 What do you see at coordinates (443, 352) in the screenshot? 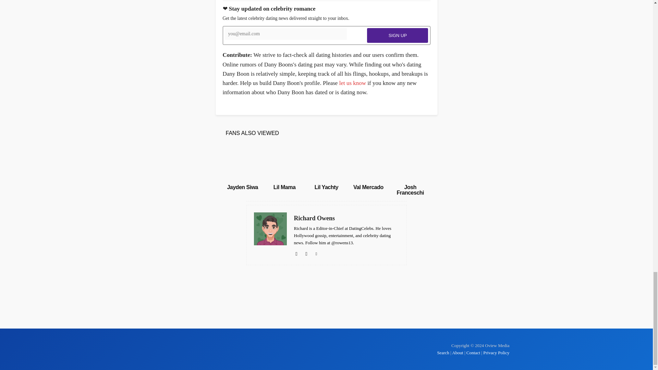
I see `Search` at bounding box center [443, 352].